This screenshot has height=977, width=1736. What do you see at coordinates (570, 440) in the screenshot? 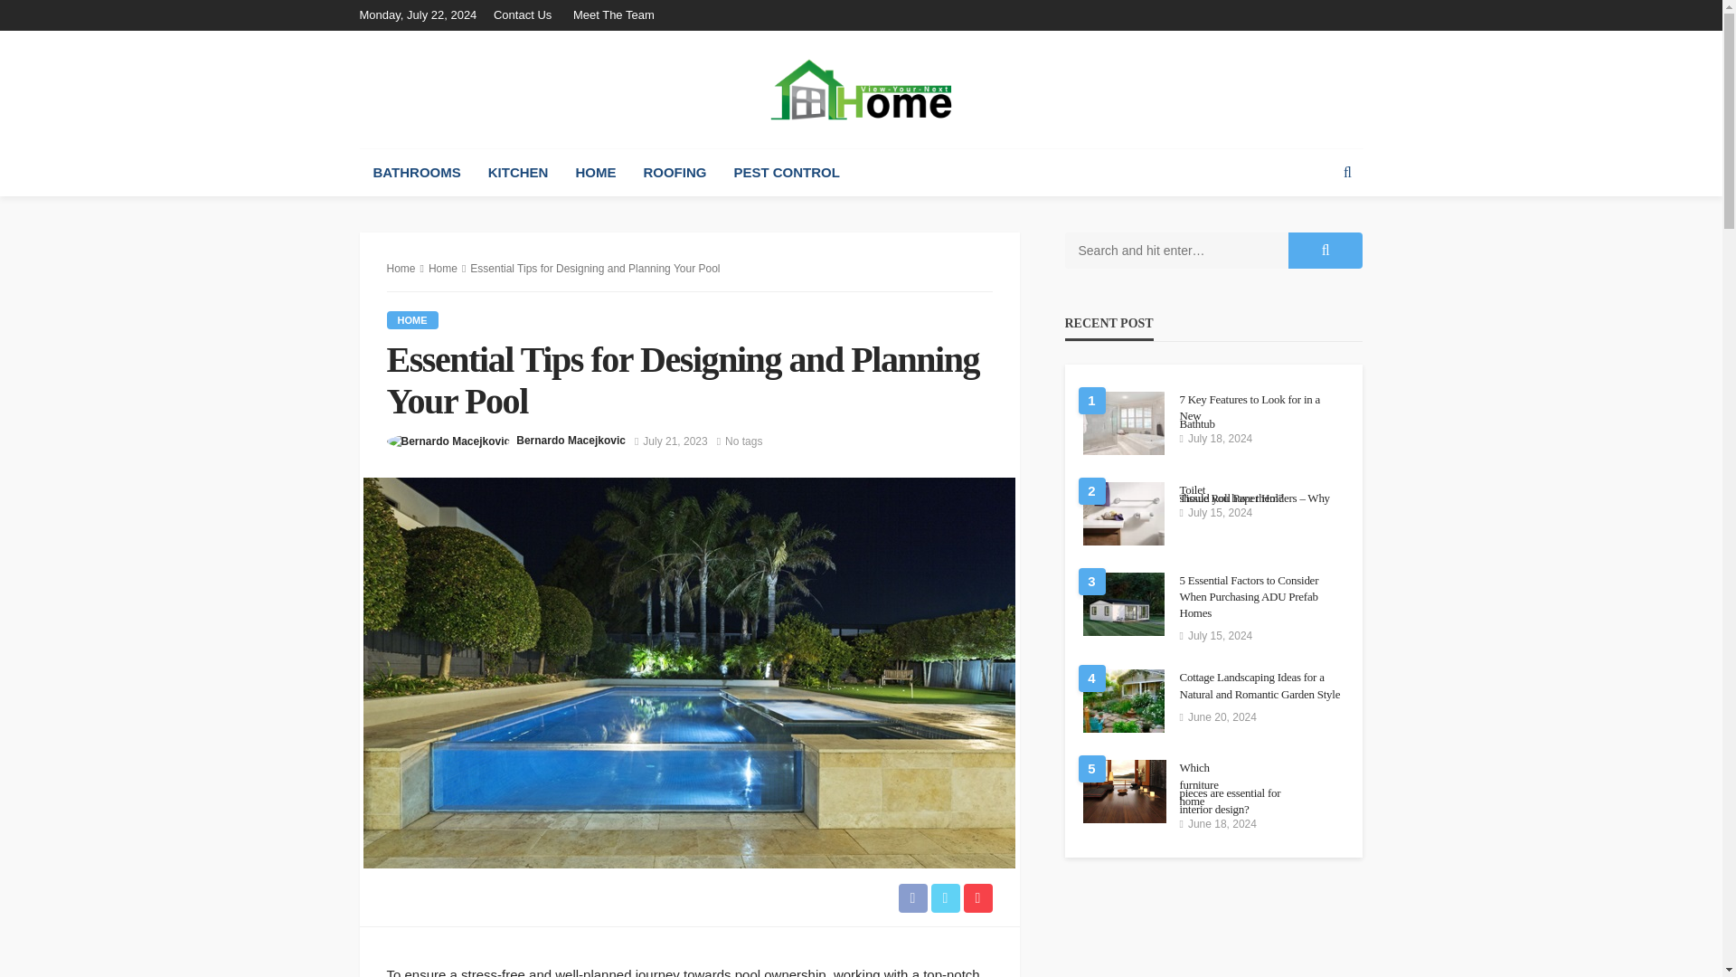
I see `Bernardo Macejkovic` at bounding box center [570, 440].